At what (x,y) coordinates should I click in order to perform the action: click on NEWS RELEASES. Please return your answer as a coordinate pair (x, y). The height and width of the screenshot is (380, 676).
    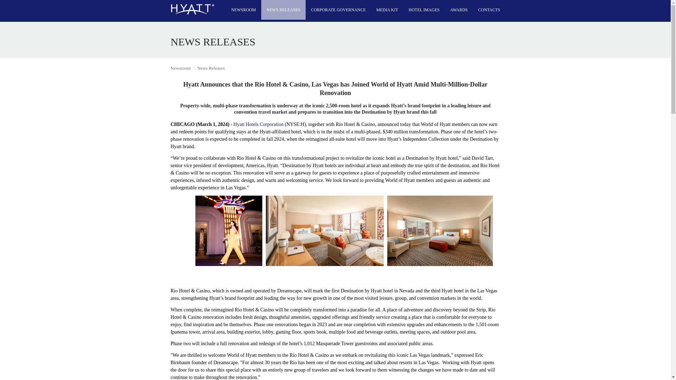
    Looking at the image, I should click on (283, 10).